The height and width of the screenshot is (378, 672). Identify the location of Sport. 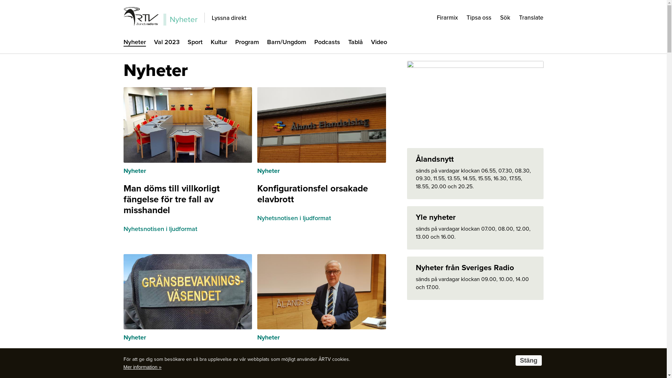
(195, 43).